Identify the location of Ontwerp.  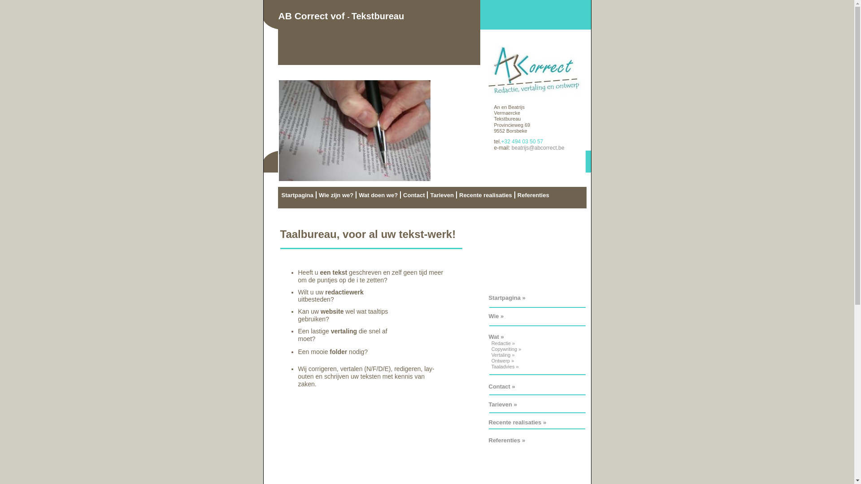
(501, 361).